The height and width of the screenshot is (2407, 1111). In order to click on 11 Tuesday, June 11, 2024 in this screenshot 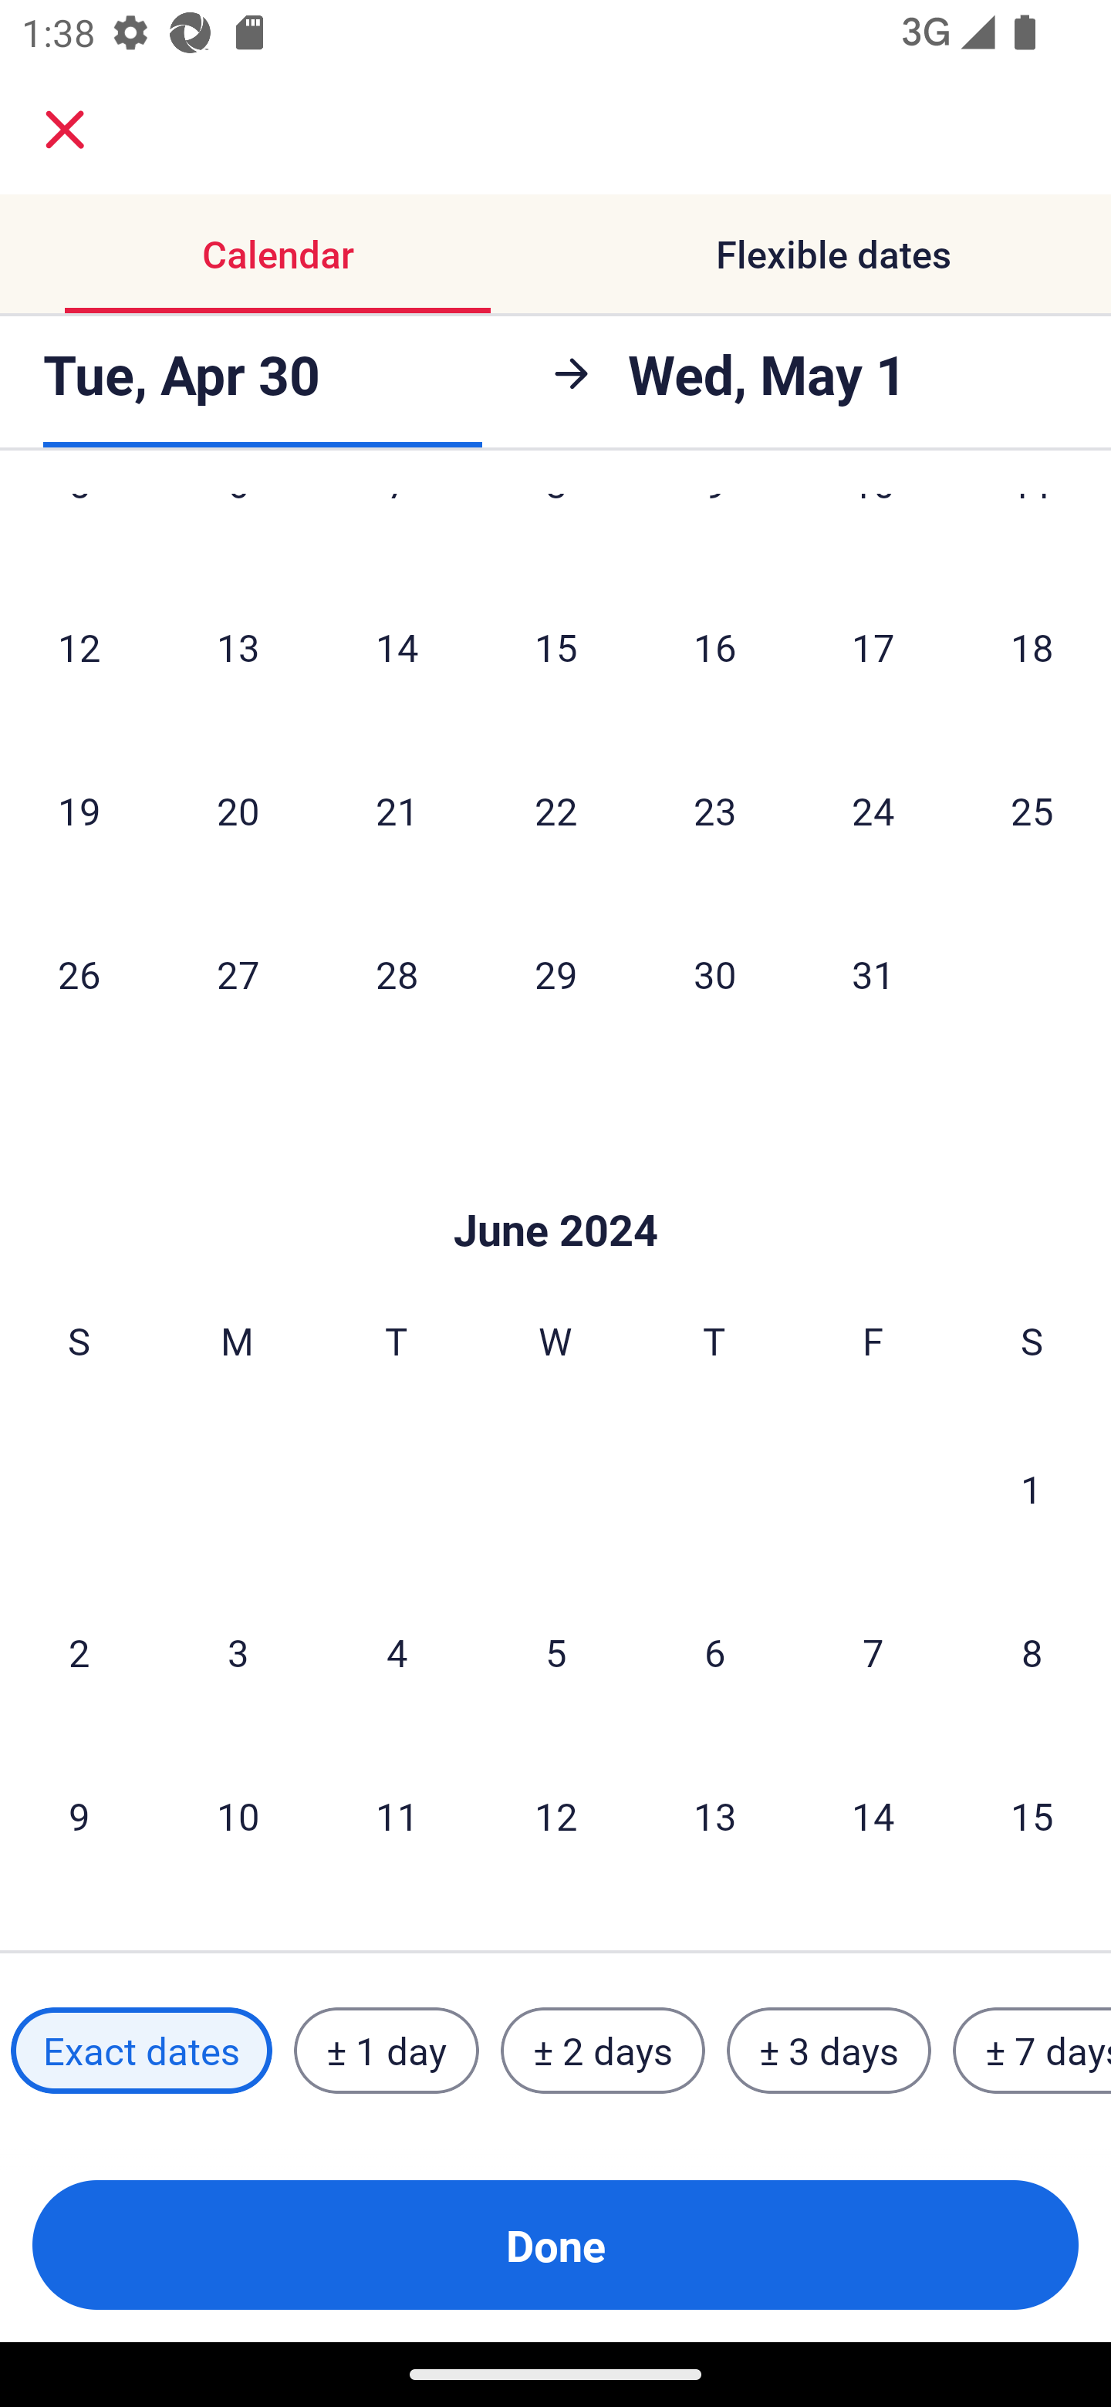, I will do `click(397, 1815)`.